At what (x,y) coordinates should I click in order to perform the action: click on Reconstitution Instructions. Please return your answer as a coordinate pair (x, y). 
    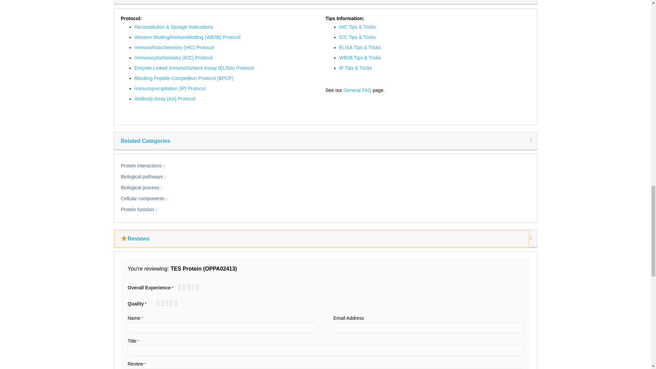
    Looking at the image, I should click on (174, 27).